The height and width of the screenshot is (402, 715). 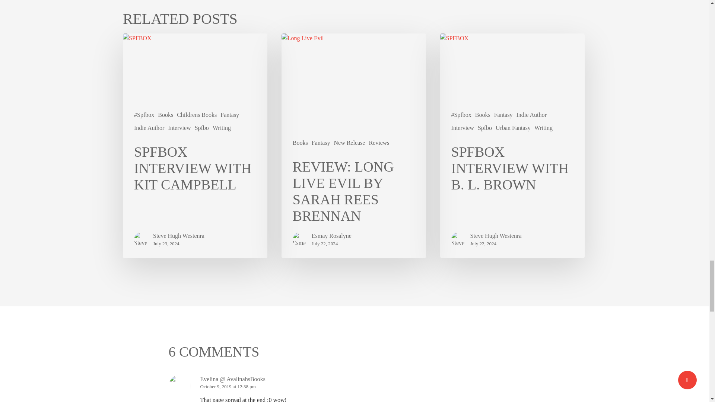 I want to click on Books, so click(x=165, y=115).